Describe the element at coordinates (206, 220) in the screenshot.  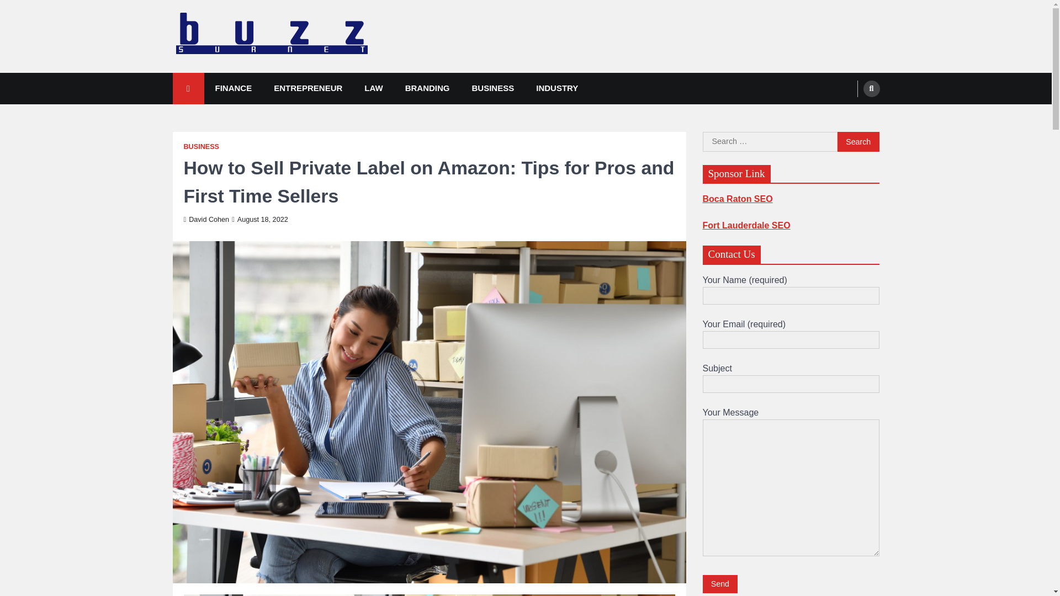
I see `David Cohen` at that location.